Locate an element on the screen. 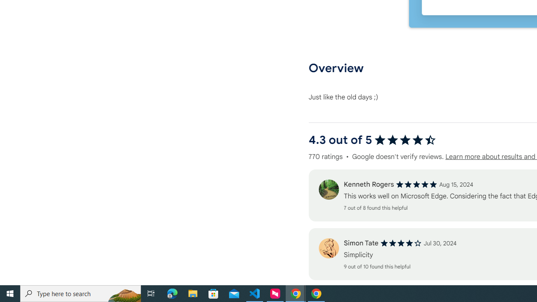 The width and height of the screenshot is (537, 302). Review's profile picture is located at coordinates (328, 248).